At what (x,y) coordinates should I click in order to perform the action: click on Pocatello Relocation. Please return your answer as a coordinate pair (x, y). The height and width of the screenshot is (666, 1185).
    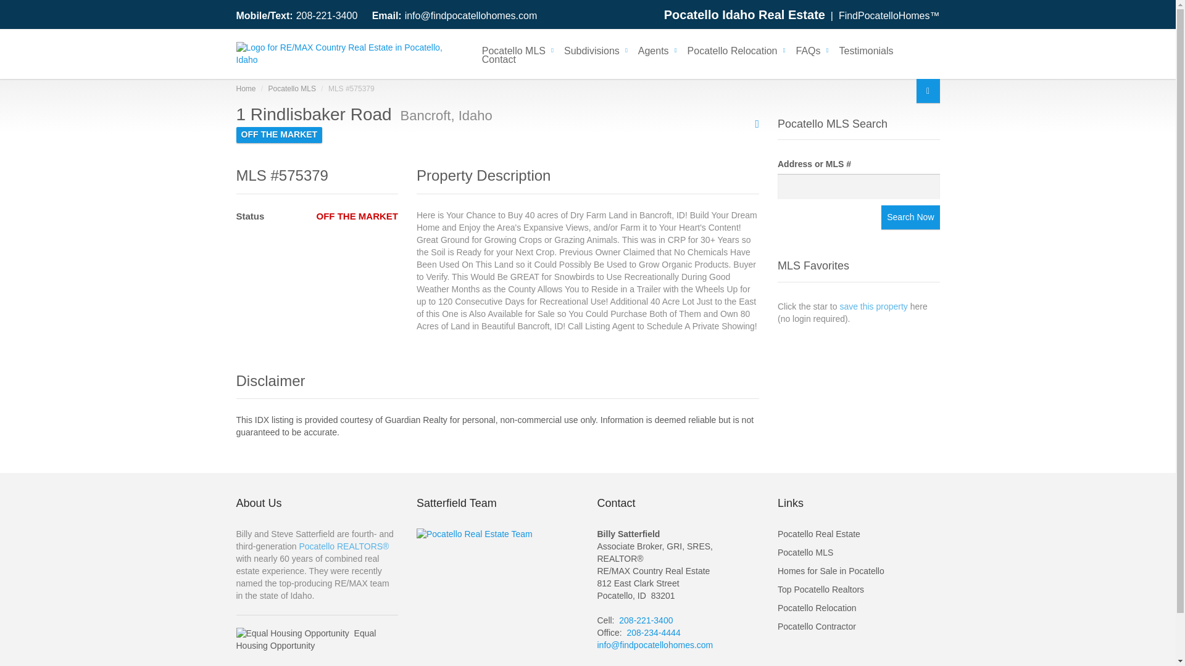
    Looking at the image, I should click on (732, 49).